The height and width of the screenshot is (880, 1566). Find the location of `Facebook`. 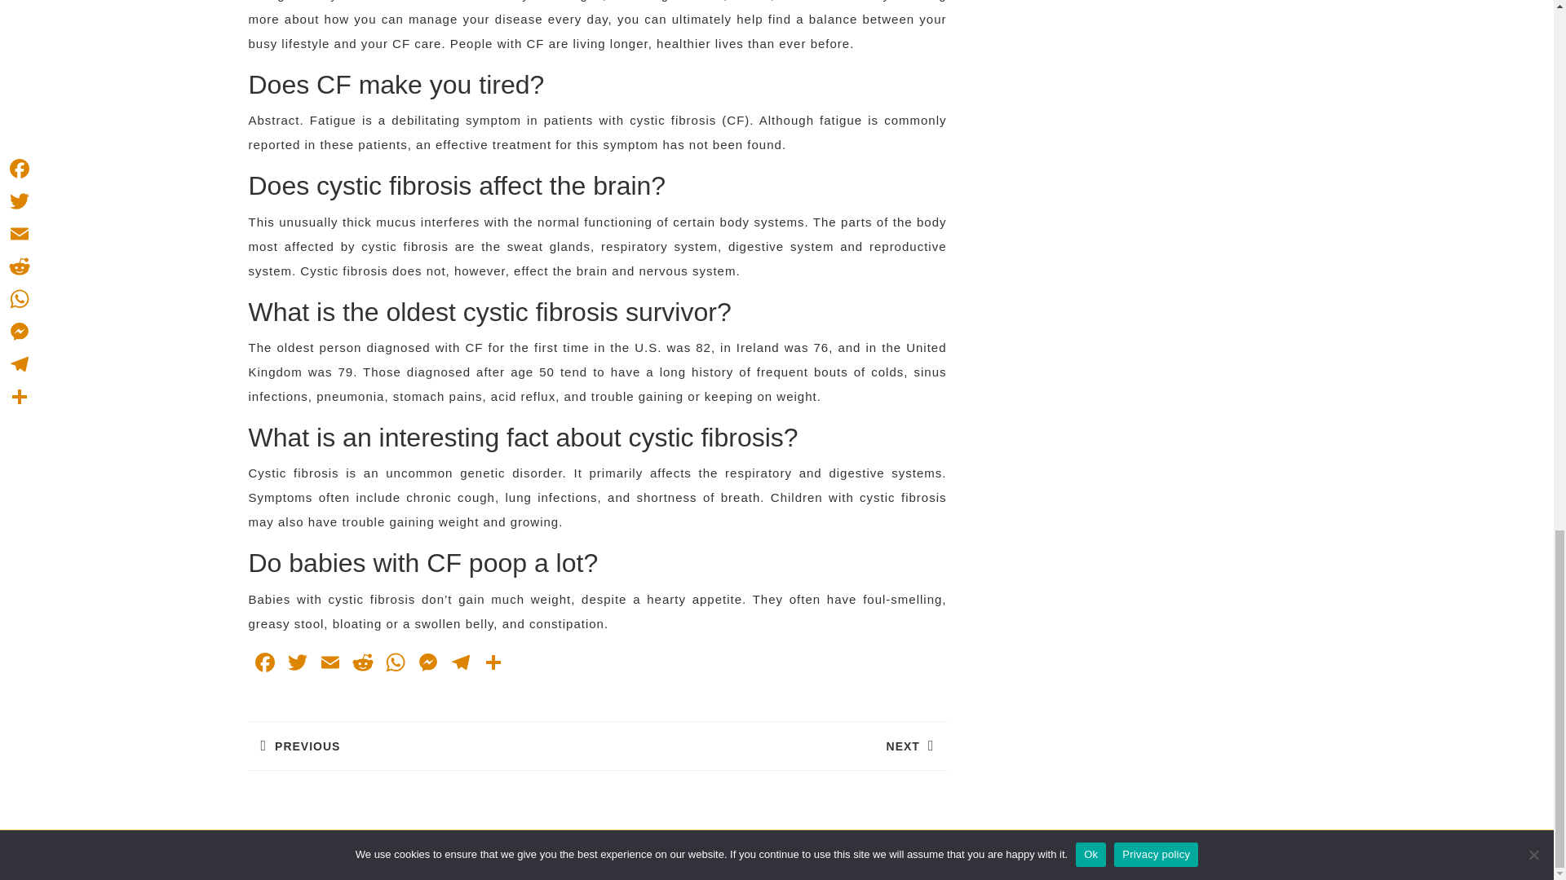

Facebook is located at coordinates (395, 664).